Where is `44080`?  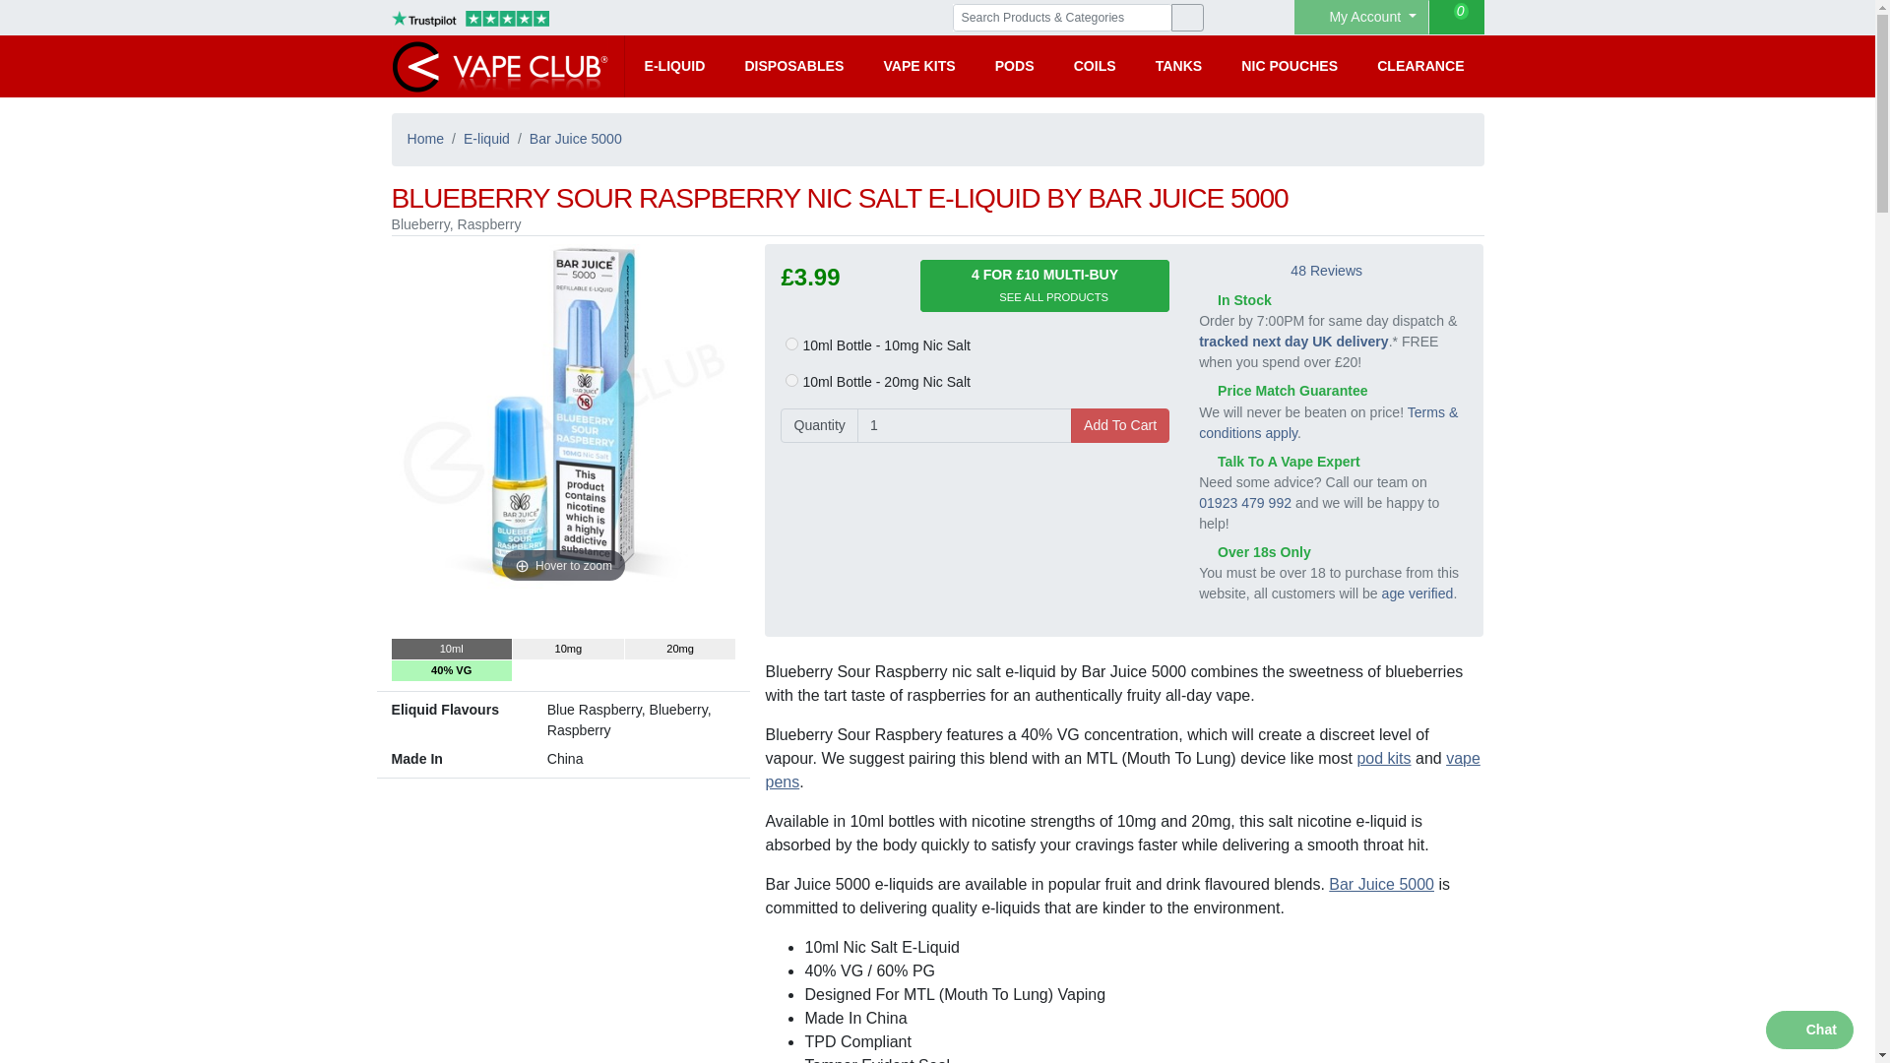
44080 is located at coordinates (791, 344).